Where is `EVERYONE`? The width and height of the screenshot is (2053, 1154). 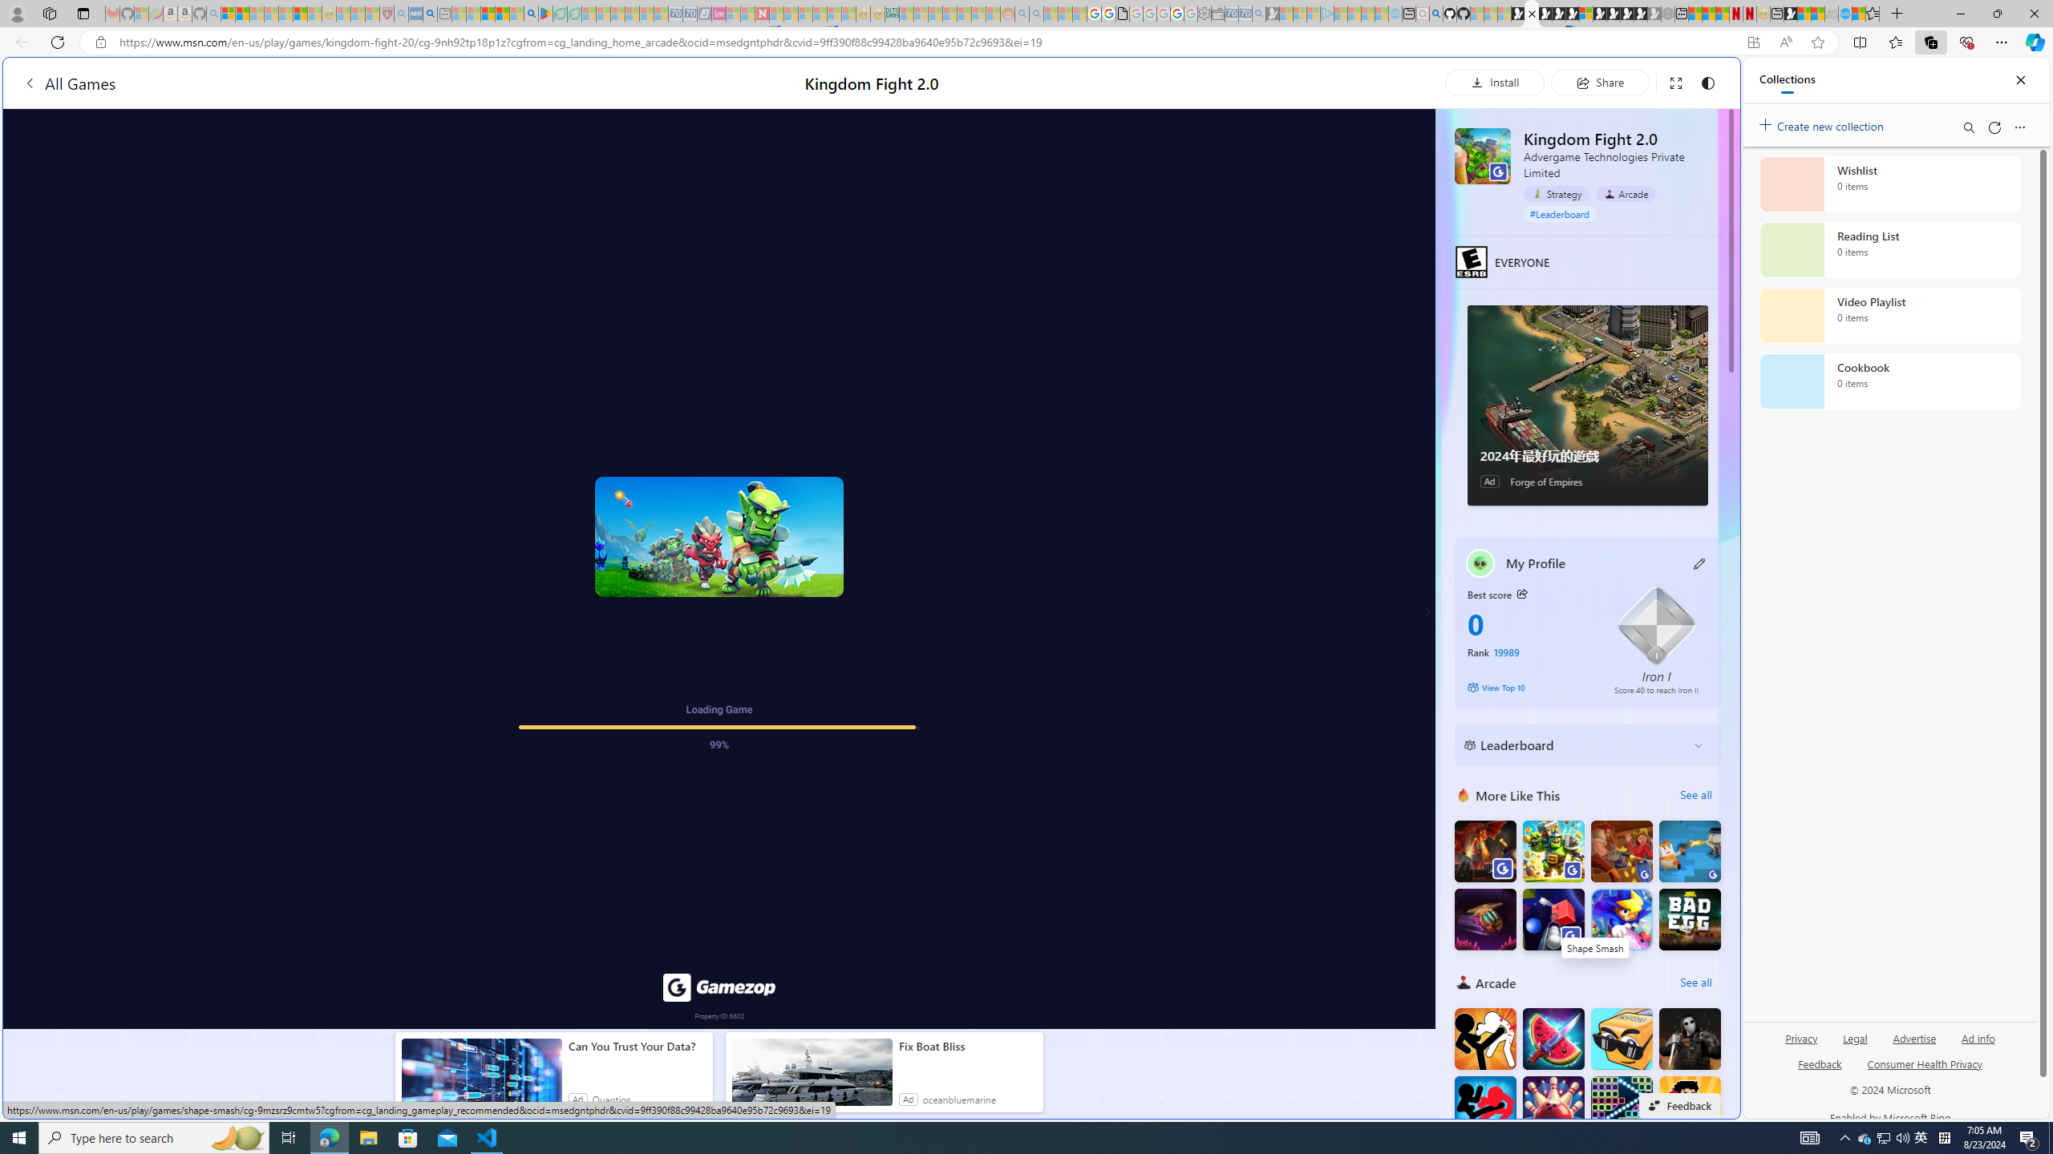 EVERYONE is located at coordinates (1472, 261).